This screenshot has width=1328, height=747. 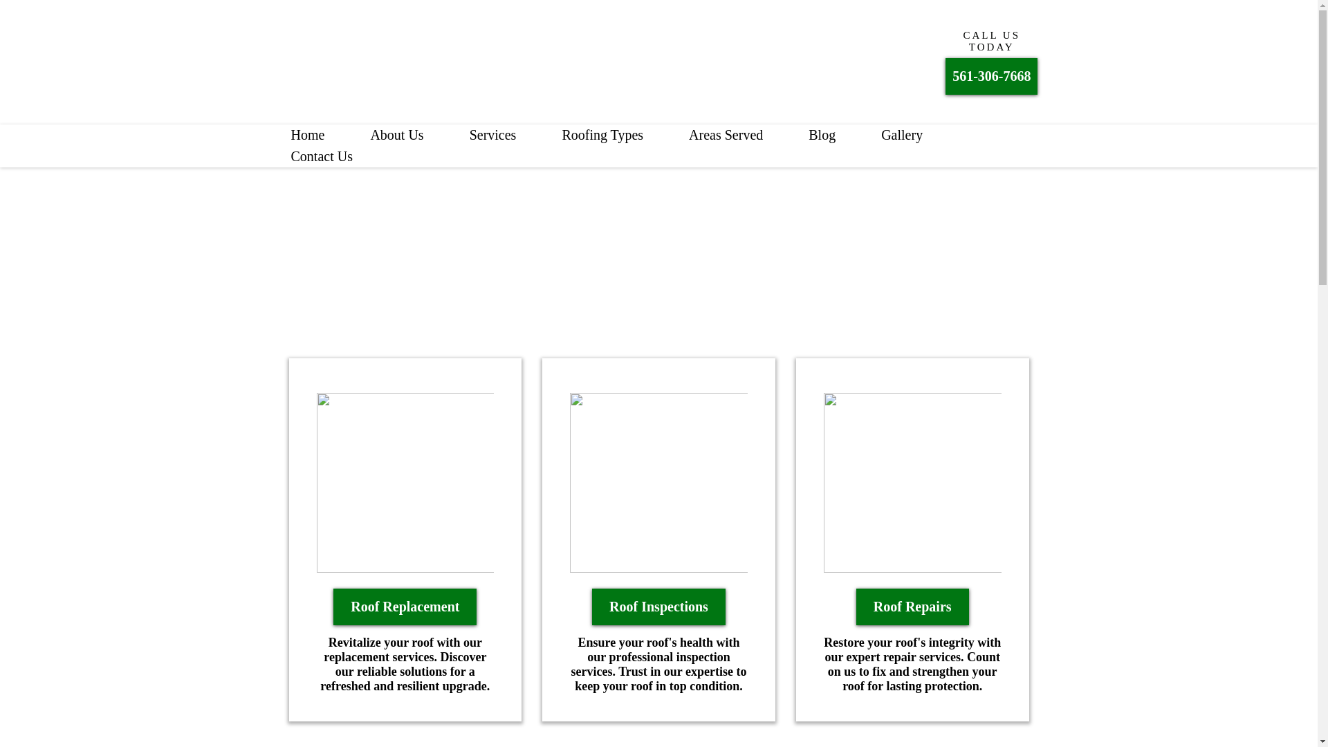 What do you see at coordinates (822, 135) in the screenshot?
I see `Blog` at bounding box center [822, 135].